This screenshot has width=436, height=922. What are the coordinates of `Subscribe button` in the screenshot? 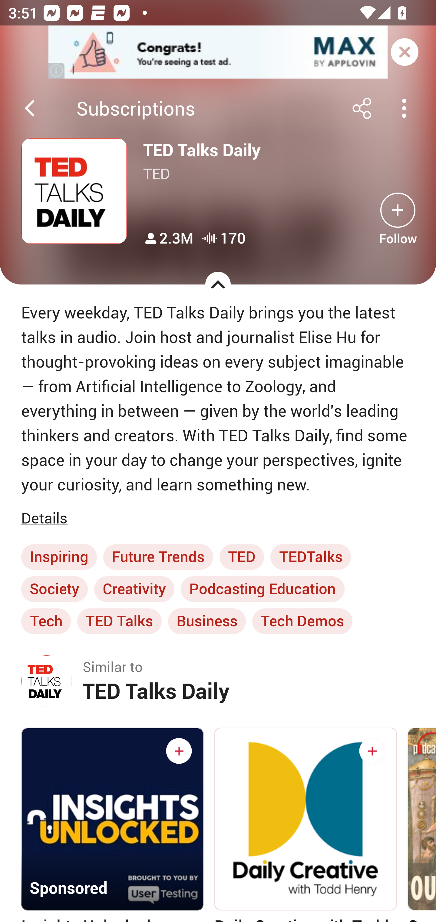 It's located at (398, 210).